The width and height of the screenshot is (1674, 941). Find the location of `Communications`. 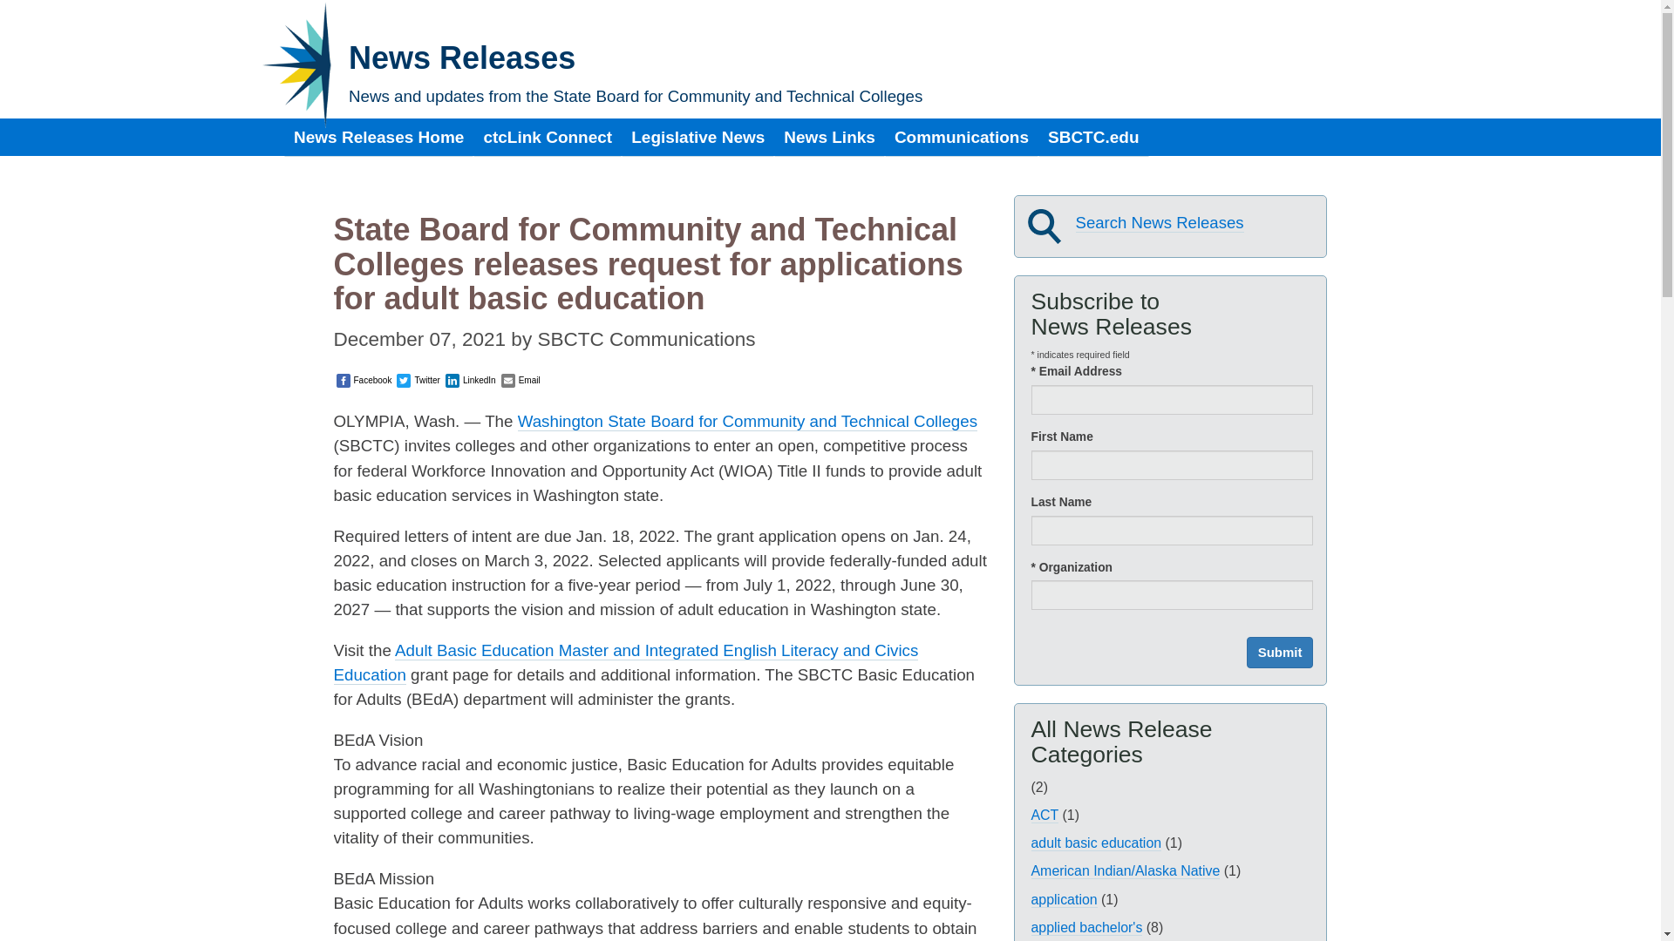

Communications is located at coordinates (961, 138).